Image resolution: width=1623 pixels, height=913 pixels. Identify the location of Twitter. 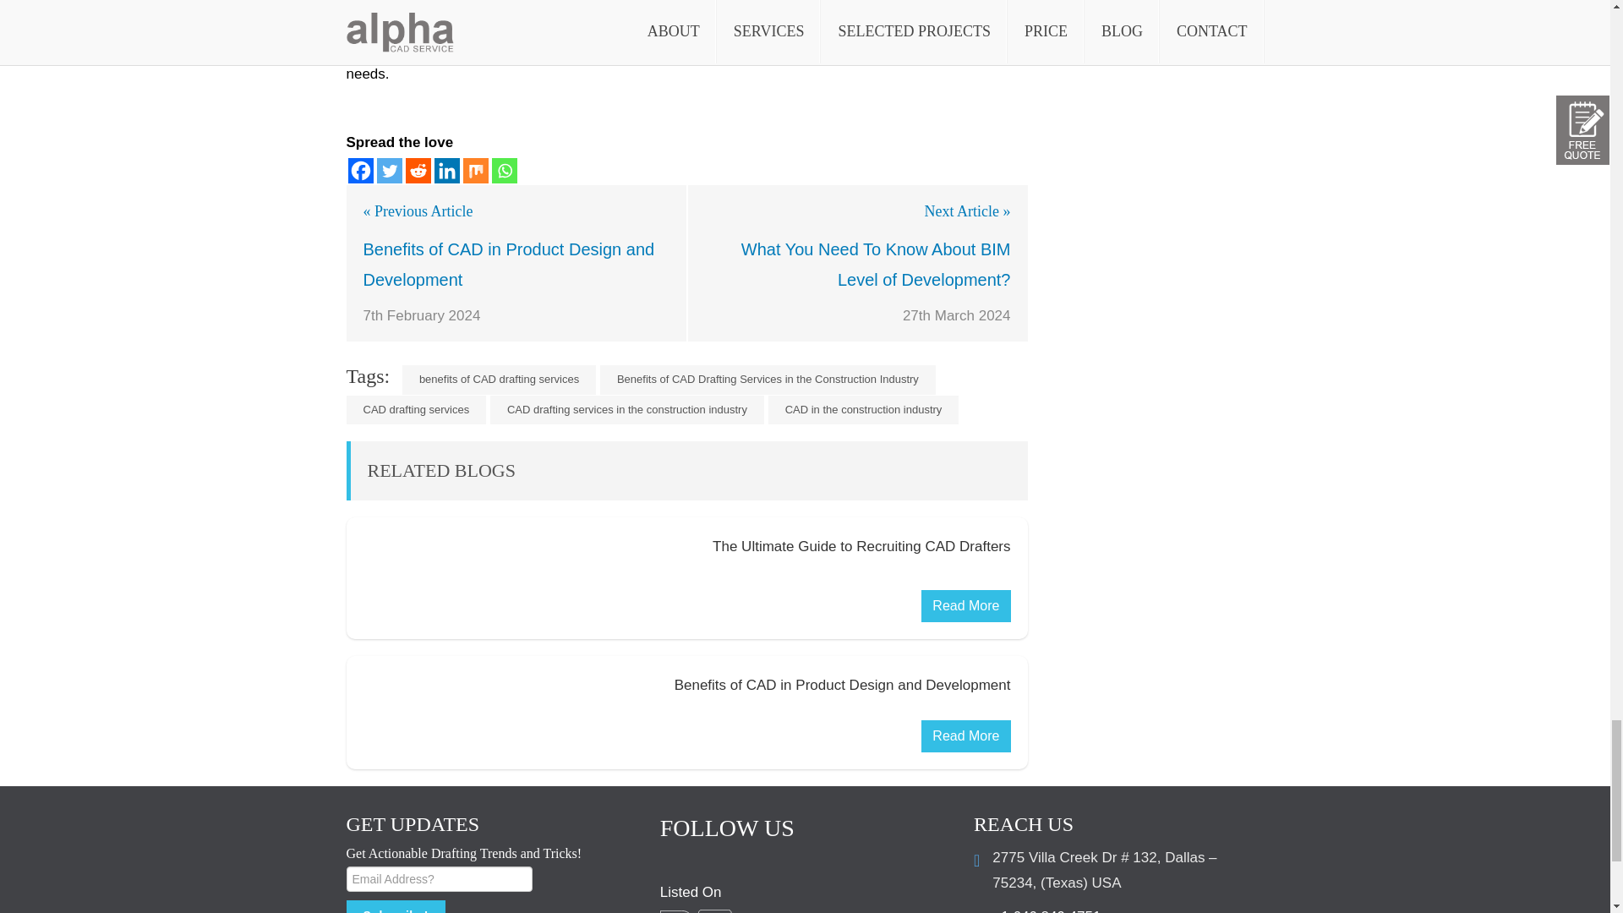
(389, 171).